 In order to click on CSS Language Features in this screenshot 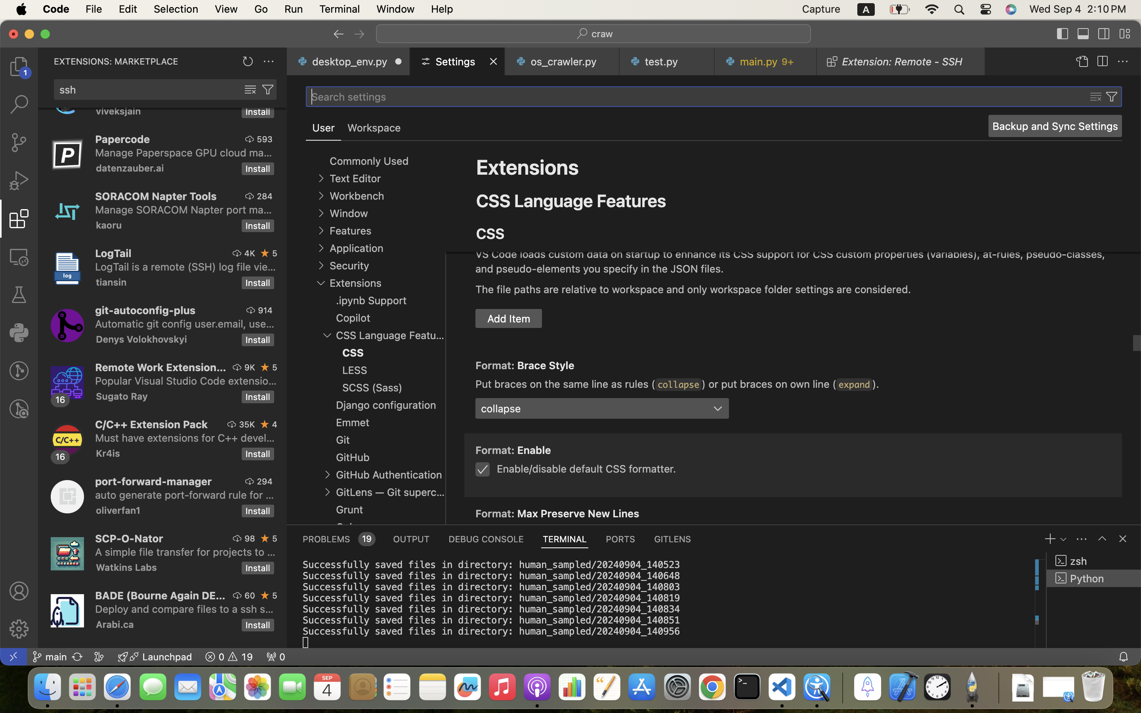, I will do `click(571, 200)`.